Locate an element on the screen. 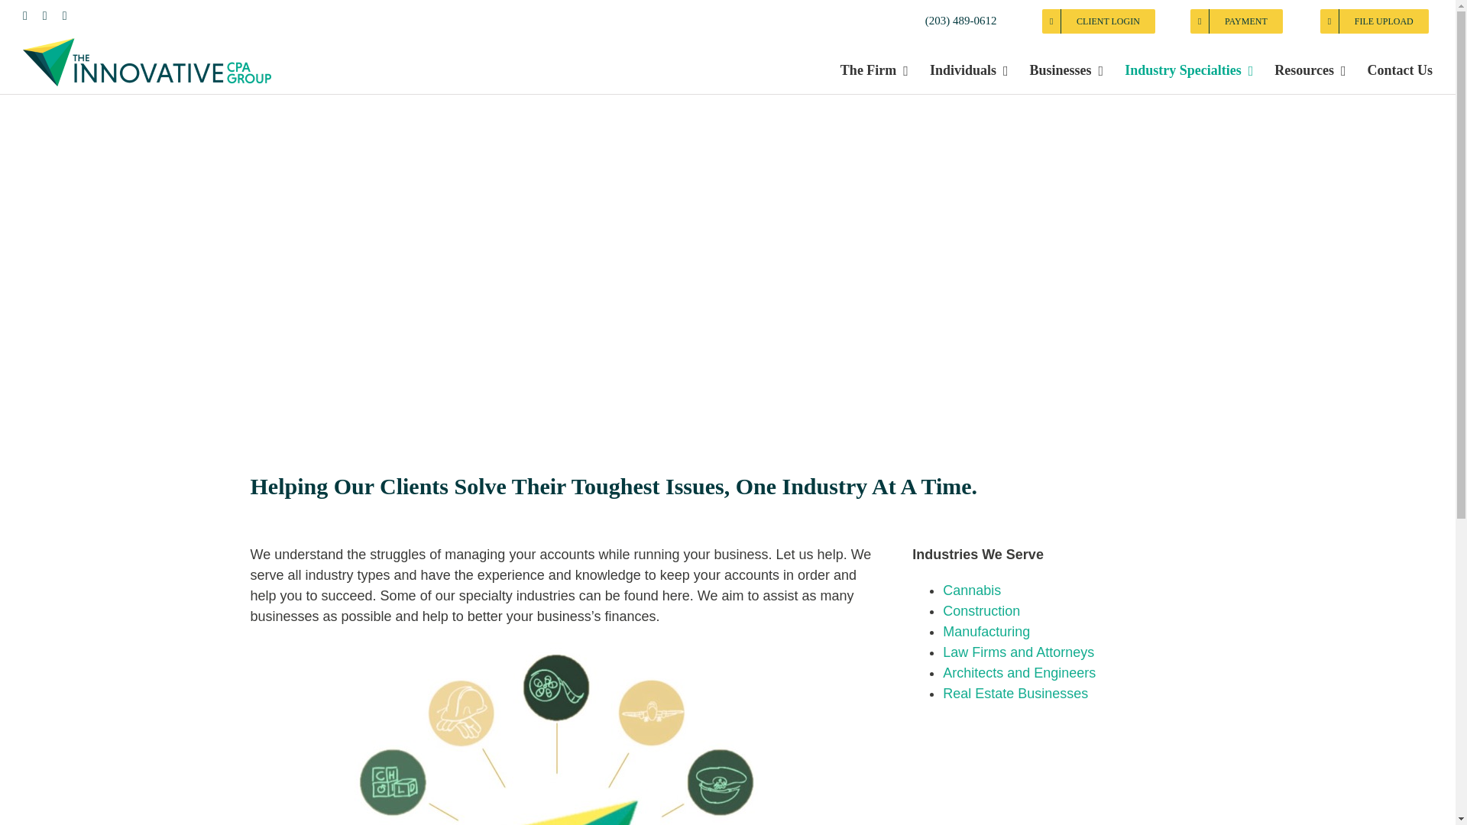 The height and width of the screenshot is (825, 1467). FILE UPLOAD is located at coordinates (1375, 21).